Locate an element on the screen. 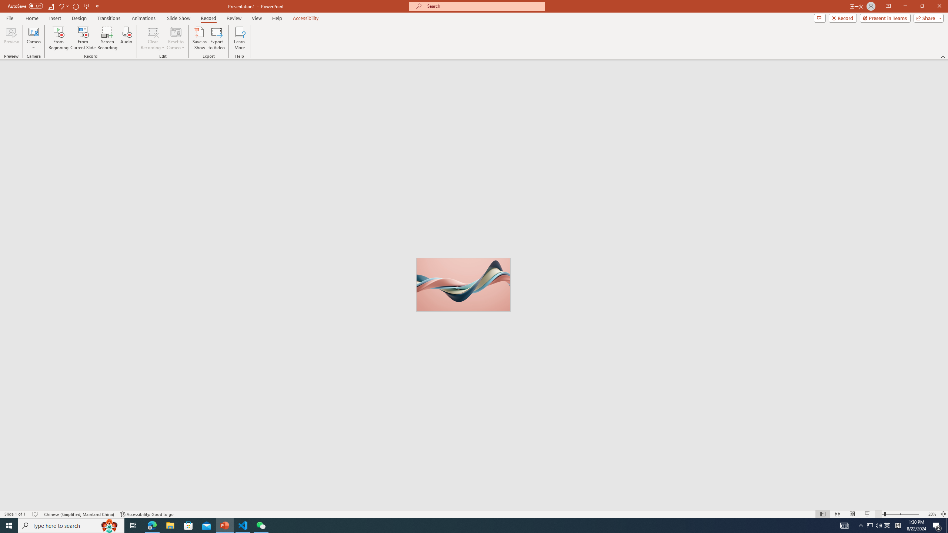 The image size is (948, 533). From Beginning... is located at coordinates (58, 38).